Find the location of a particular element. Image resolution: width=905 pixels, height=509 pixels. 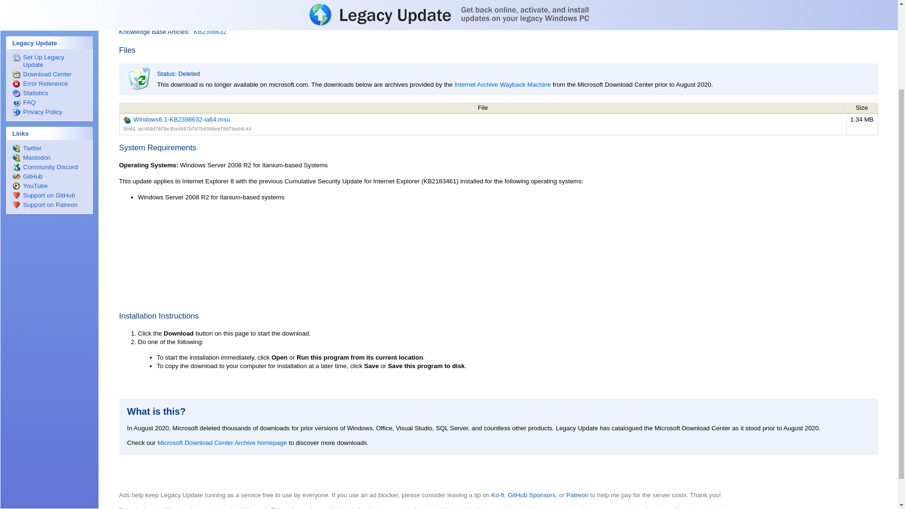

Support on Patreon is located at coordinates (49, 97).